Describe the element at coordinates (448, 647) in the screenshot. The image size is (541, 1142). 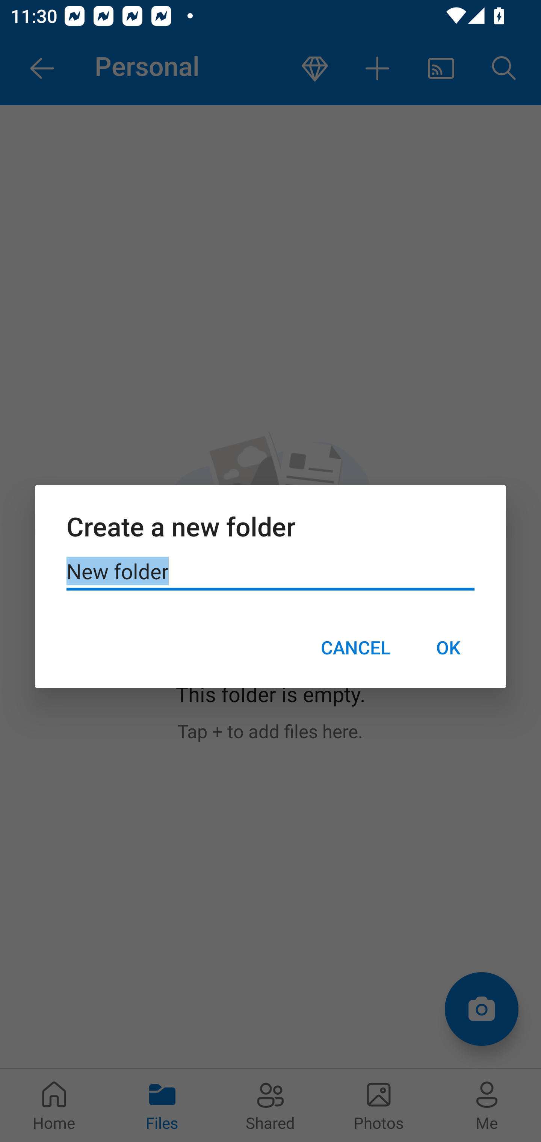
I see `OK` at that location.